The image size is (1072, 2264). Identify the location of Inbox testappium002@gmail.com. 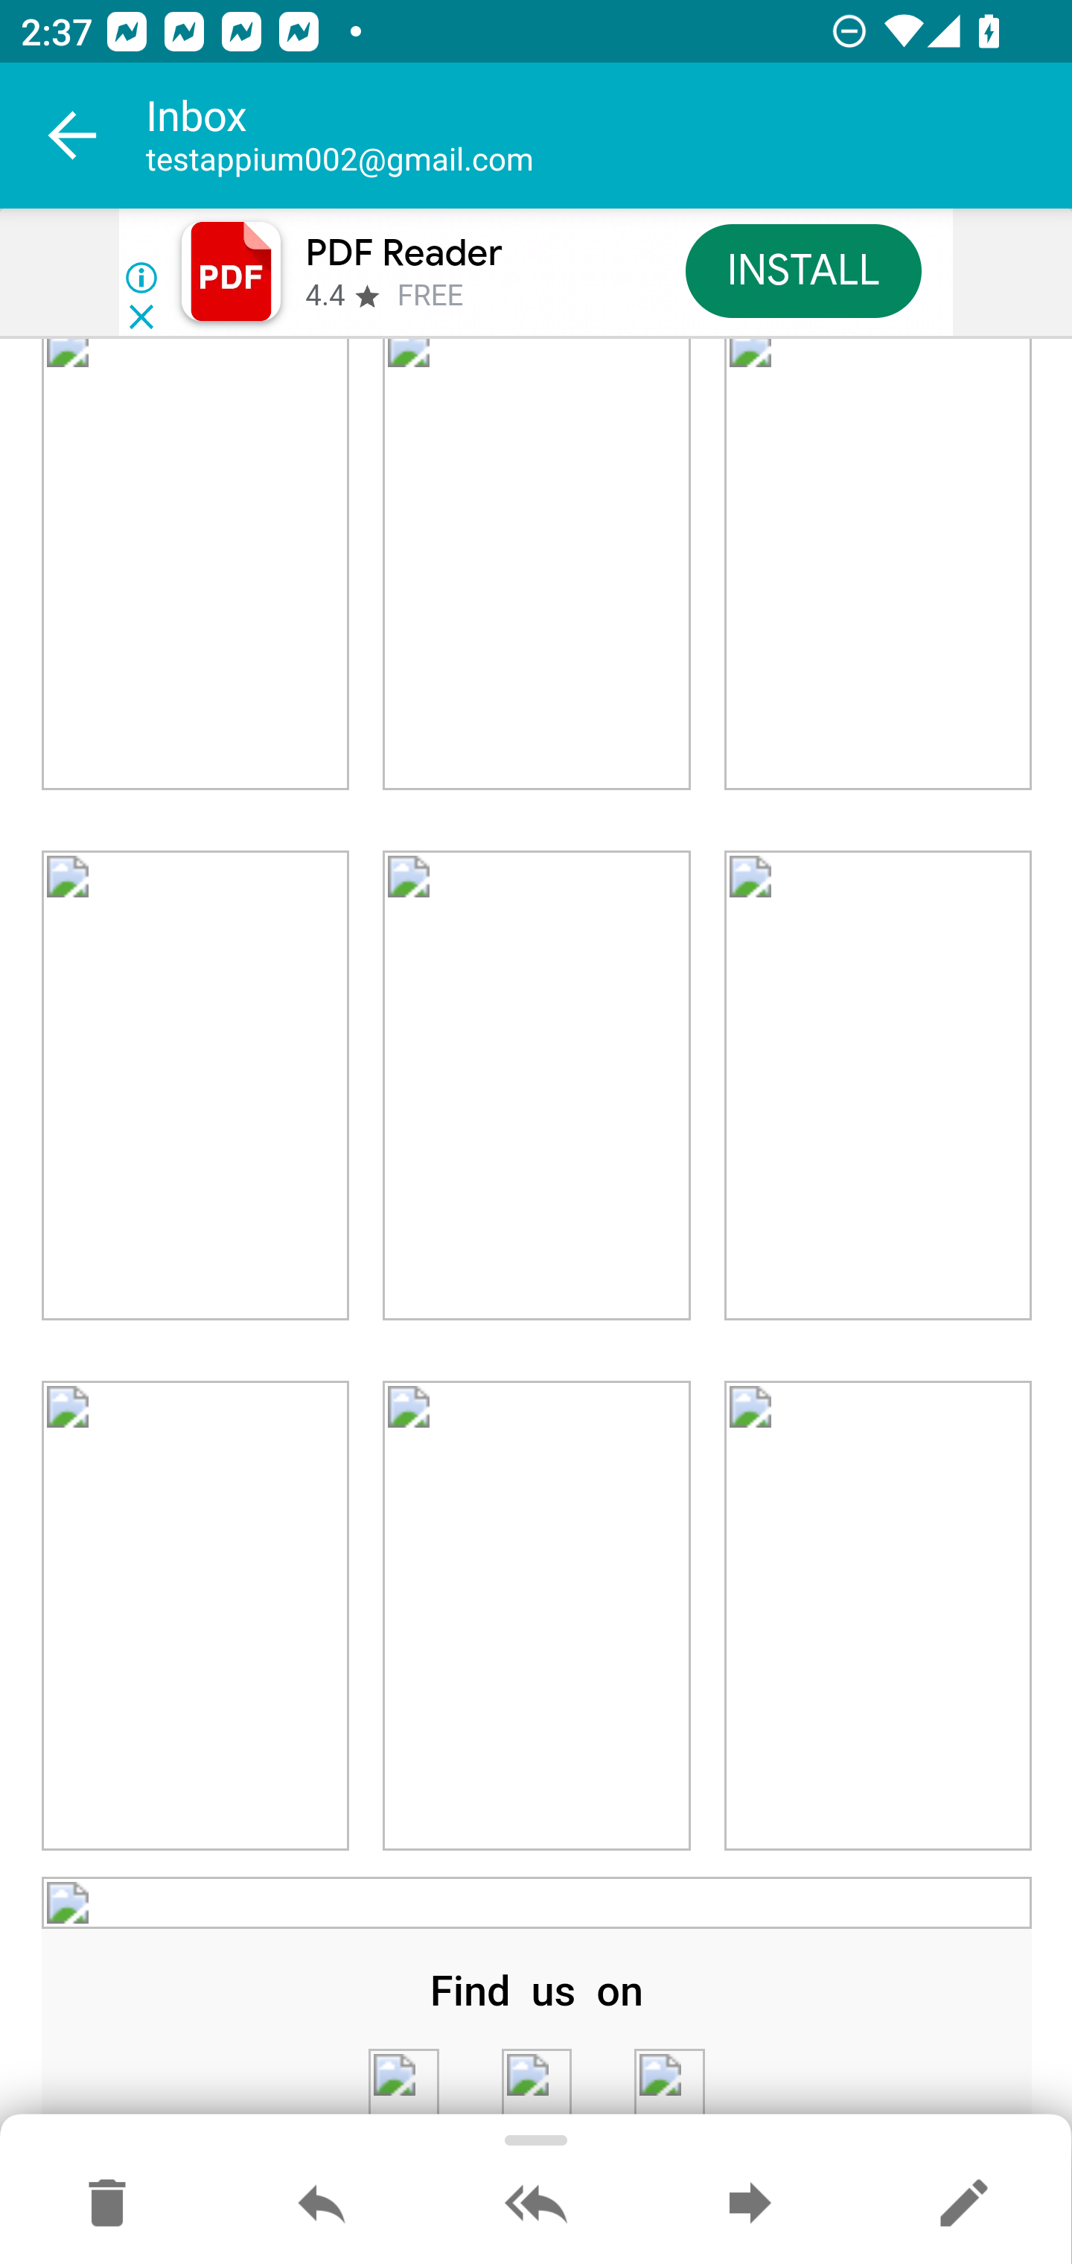
(609, 136).